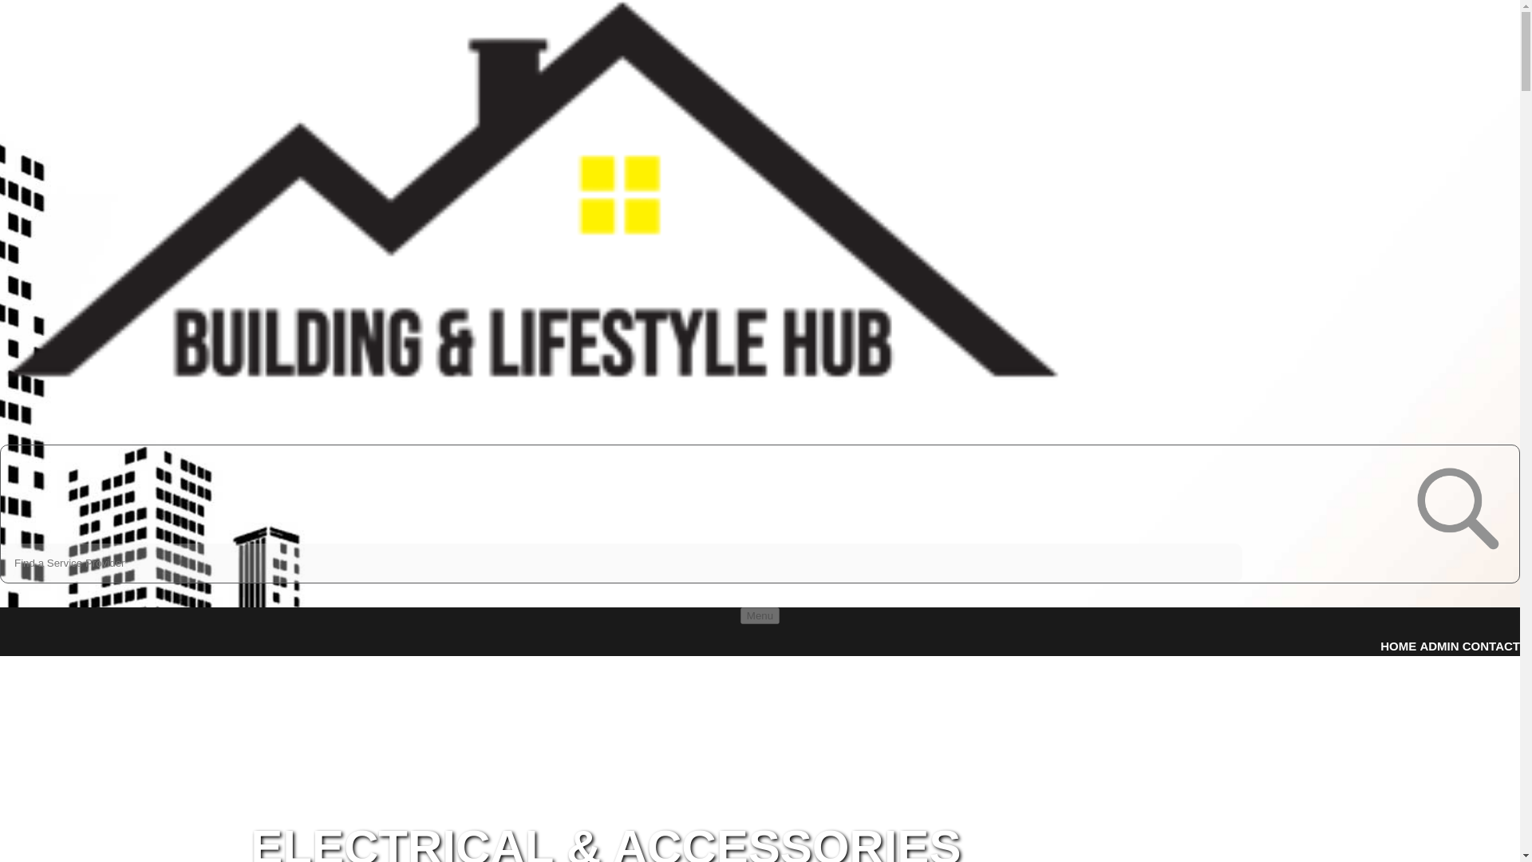 This screenshot has height=862, width=1532. What do you see at coordinates (760, 615) in the screenshot?
I see `Menu` at bounding box center [760, 615].